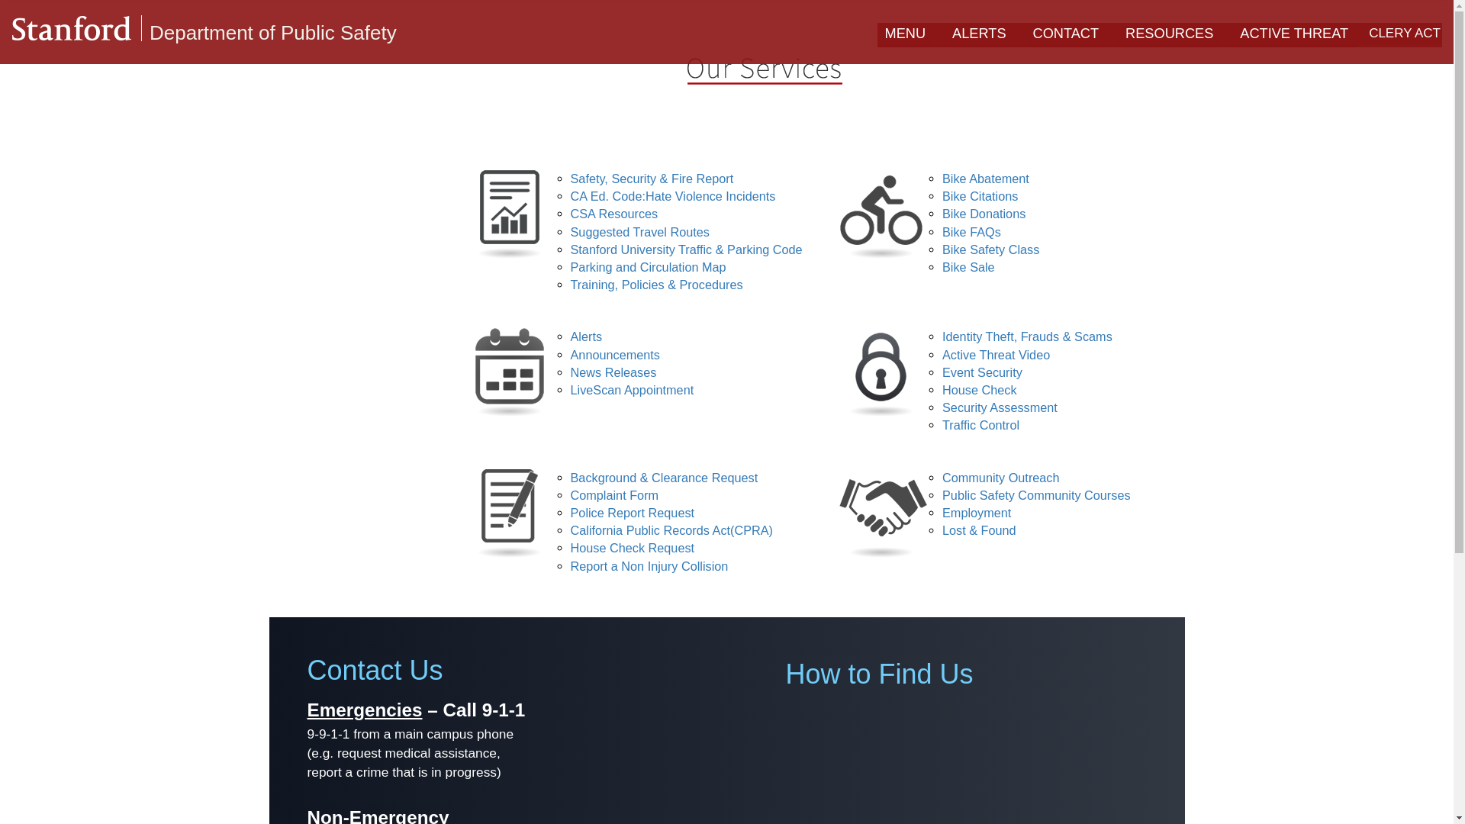  What do you see at coordinates (971, 232) in the screenshot?
I see `Bike FAQs` at bounding box center [971, 232].